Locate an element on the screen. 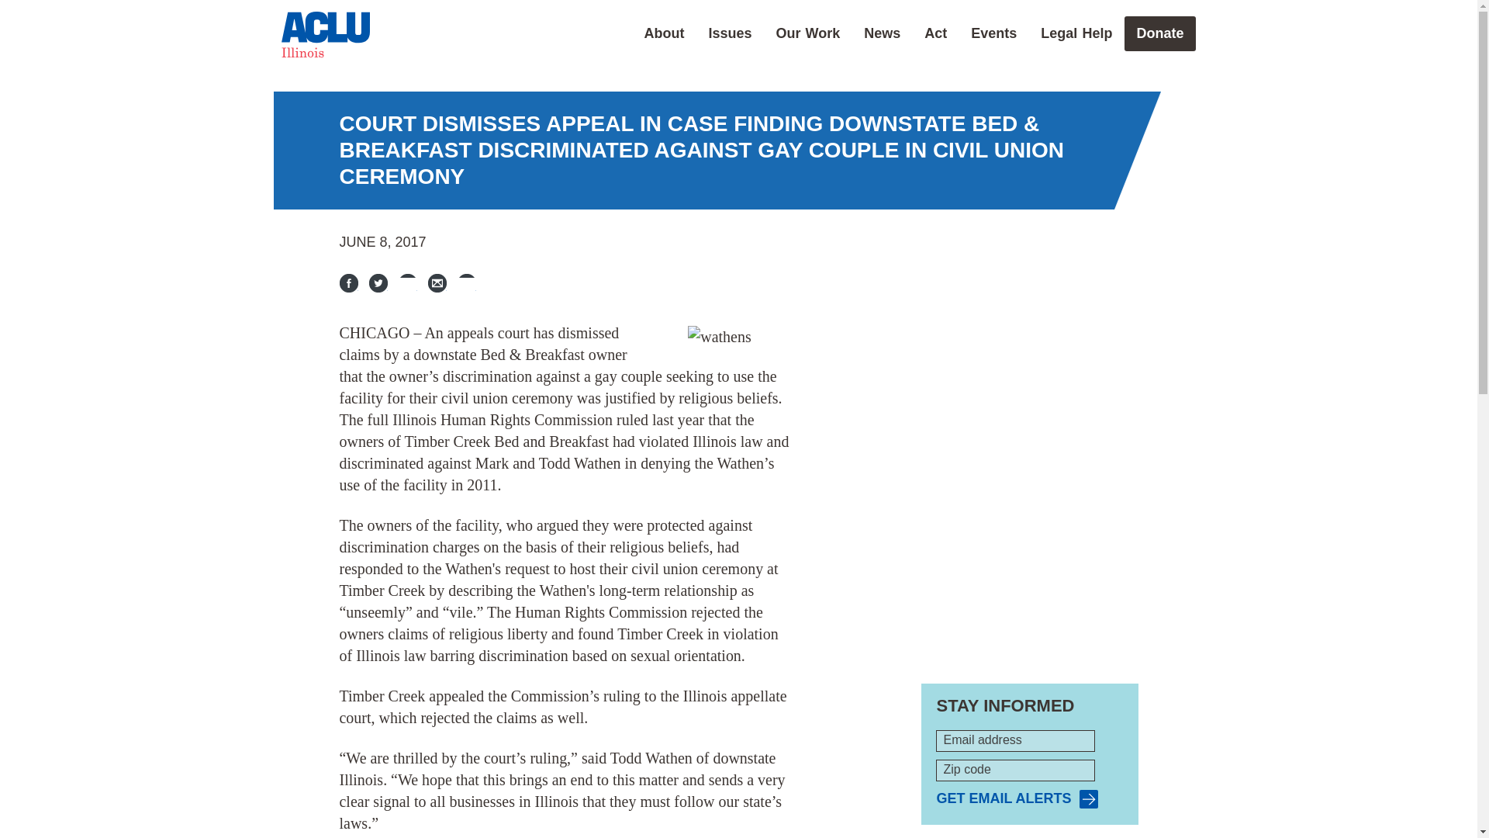 The height and width of the screenshot is (838, 1489). Act is located at coordinates (935, 33).